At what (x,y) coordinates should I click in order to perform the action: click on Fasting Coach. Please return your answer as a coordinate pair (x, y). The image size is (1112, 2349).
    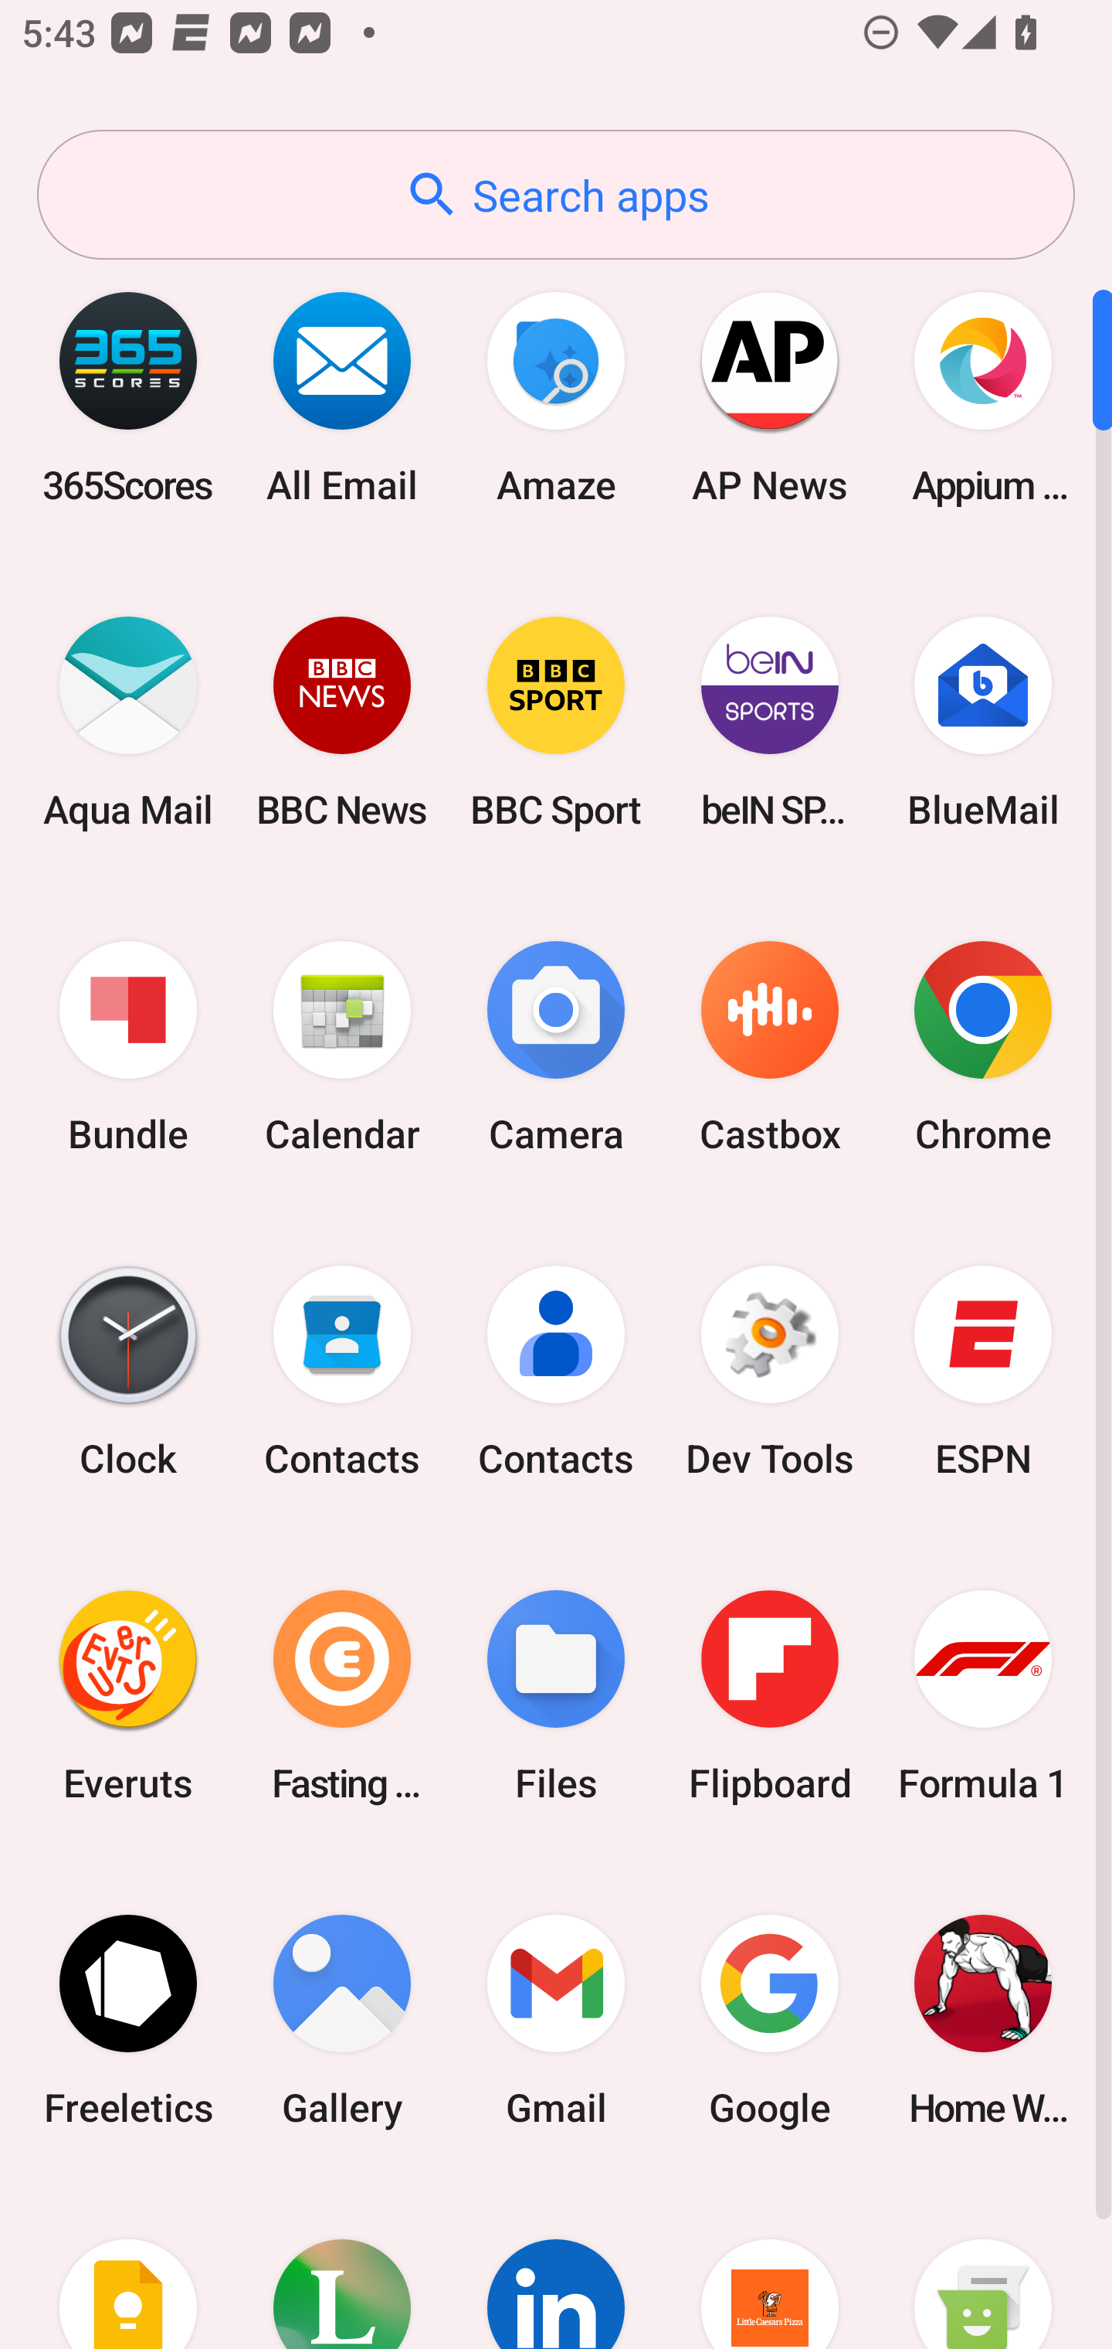
    Looking at the image, I should click on (342, 1695).